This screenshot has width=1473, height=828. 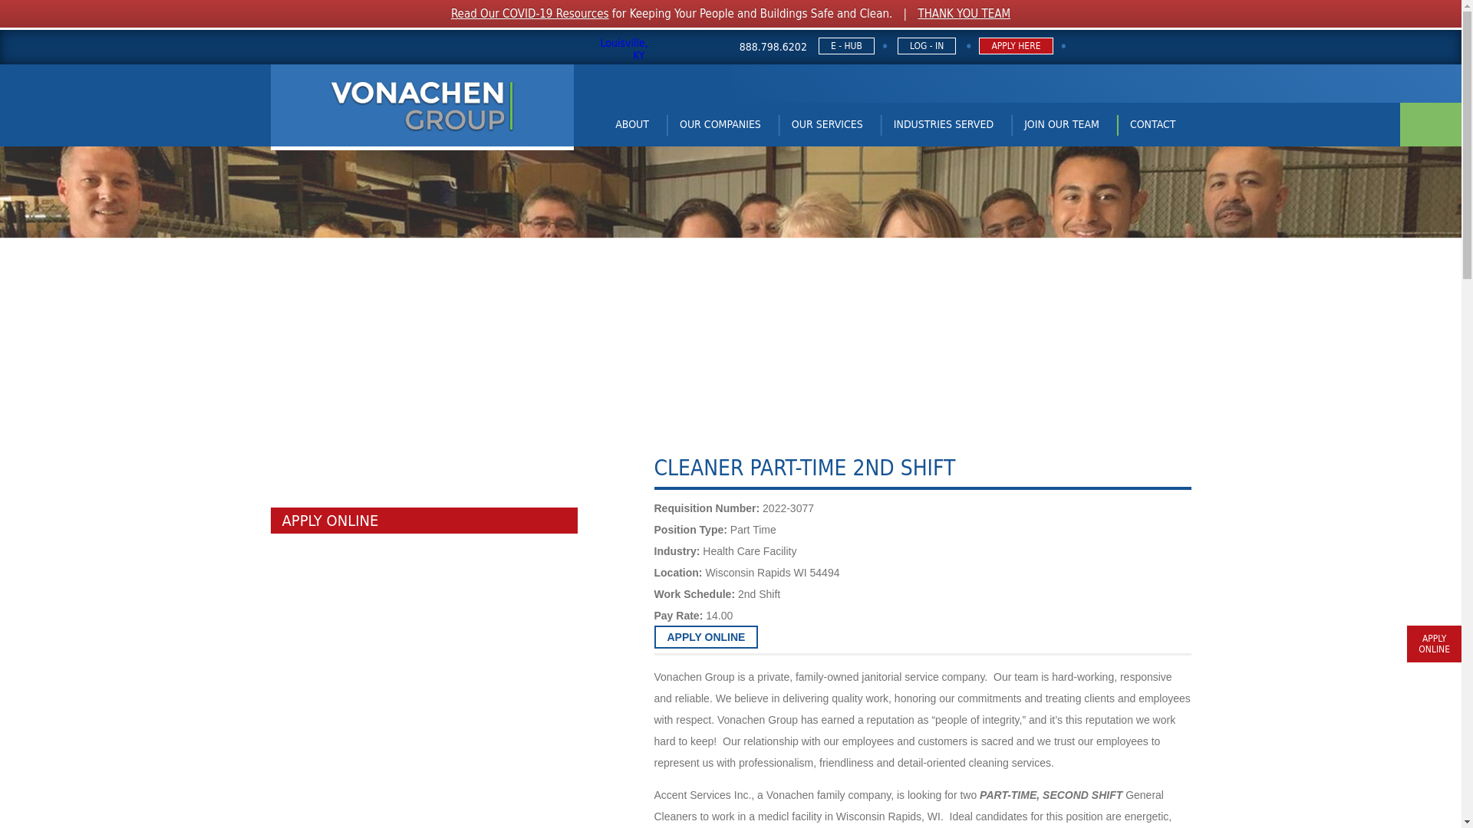 What do you see at coordinates (720, 124) in the screenshot?
I see `OUR COMPANIES` at bounding box center [720, 124].